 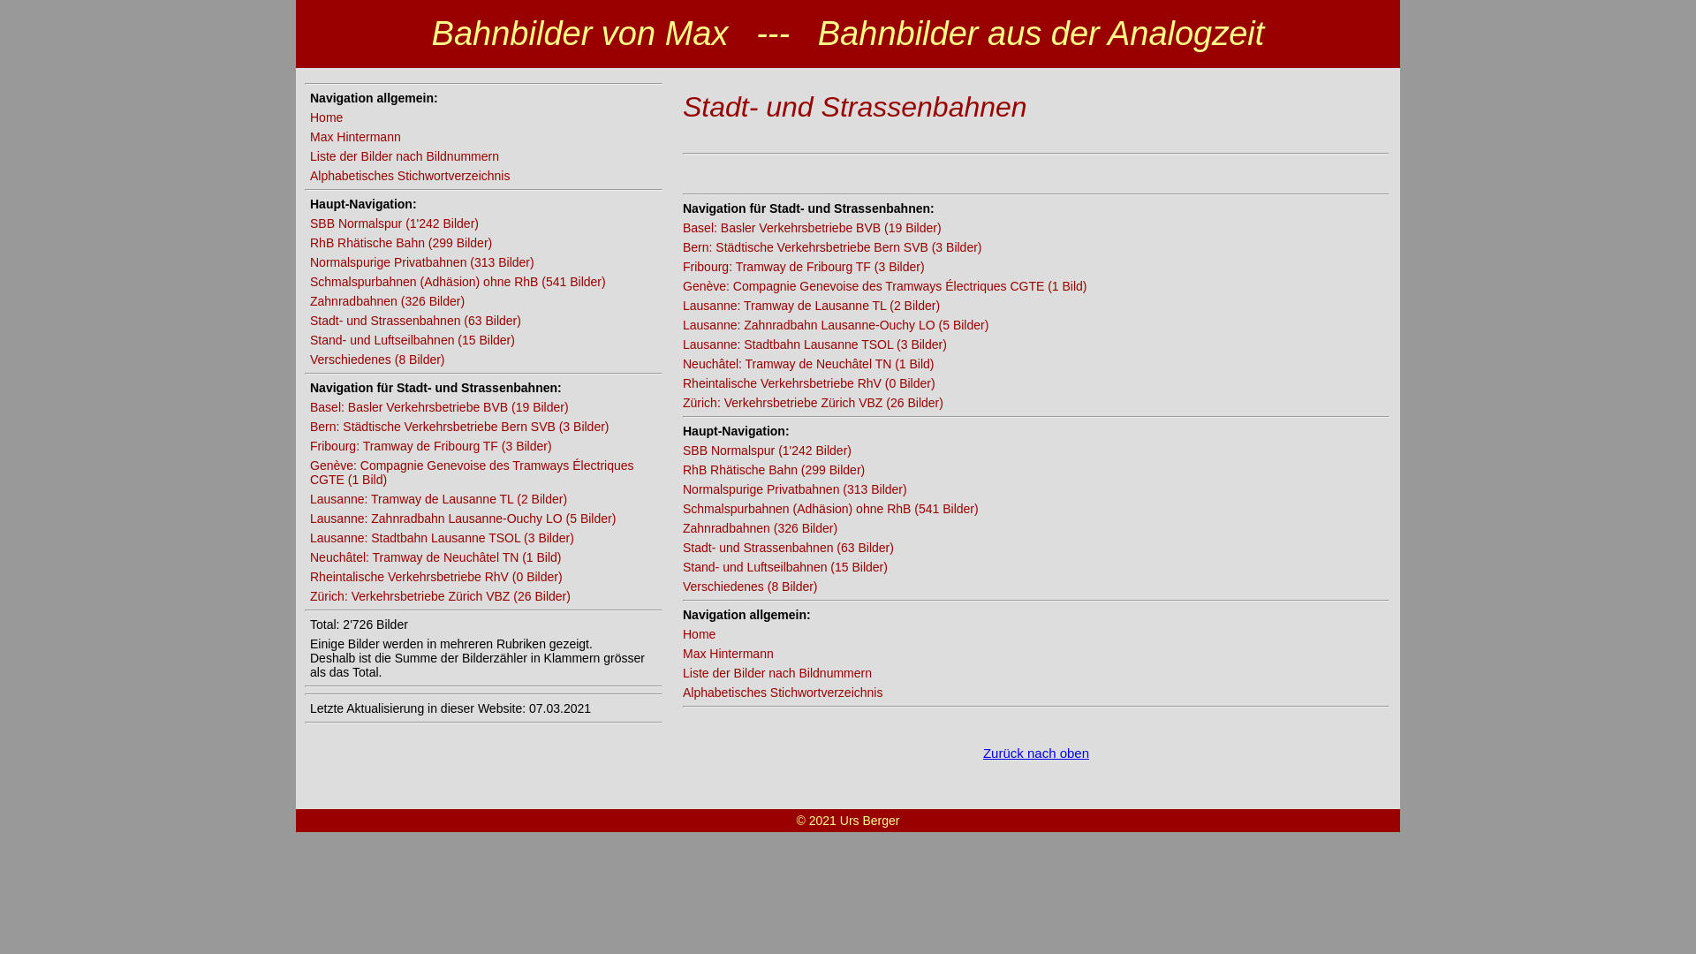 I want to click on Stadt- und Strassenbahnen, so click(x=855, y=107).